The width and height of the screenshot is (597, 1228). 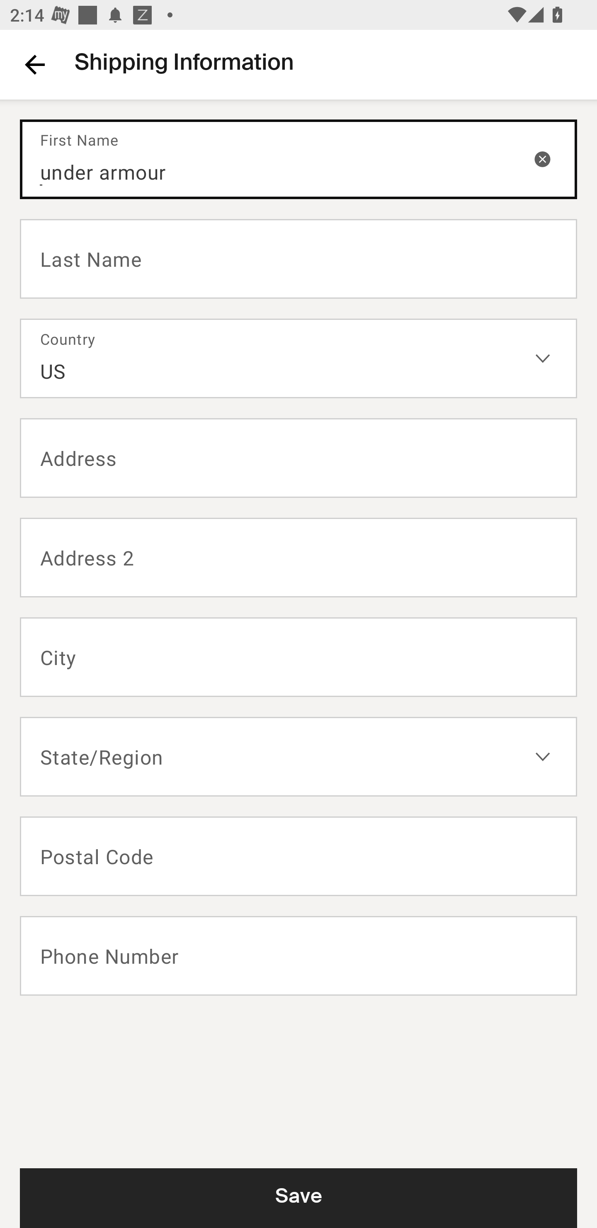 I want to click on Save, so click(x=298, y=1198).